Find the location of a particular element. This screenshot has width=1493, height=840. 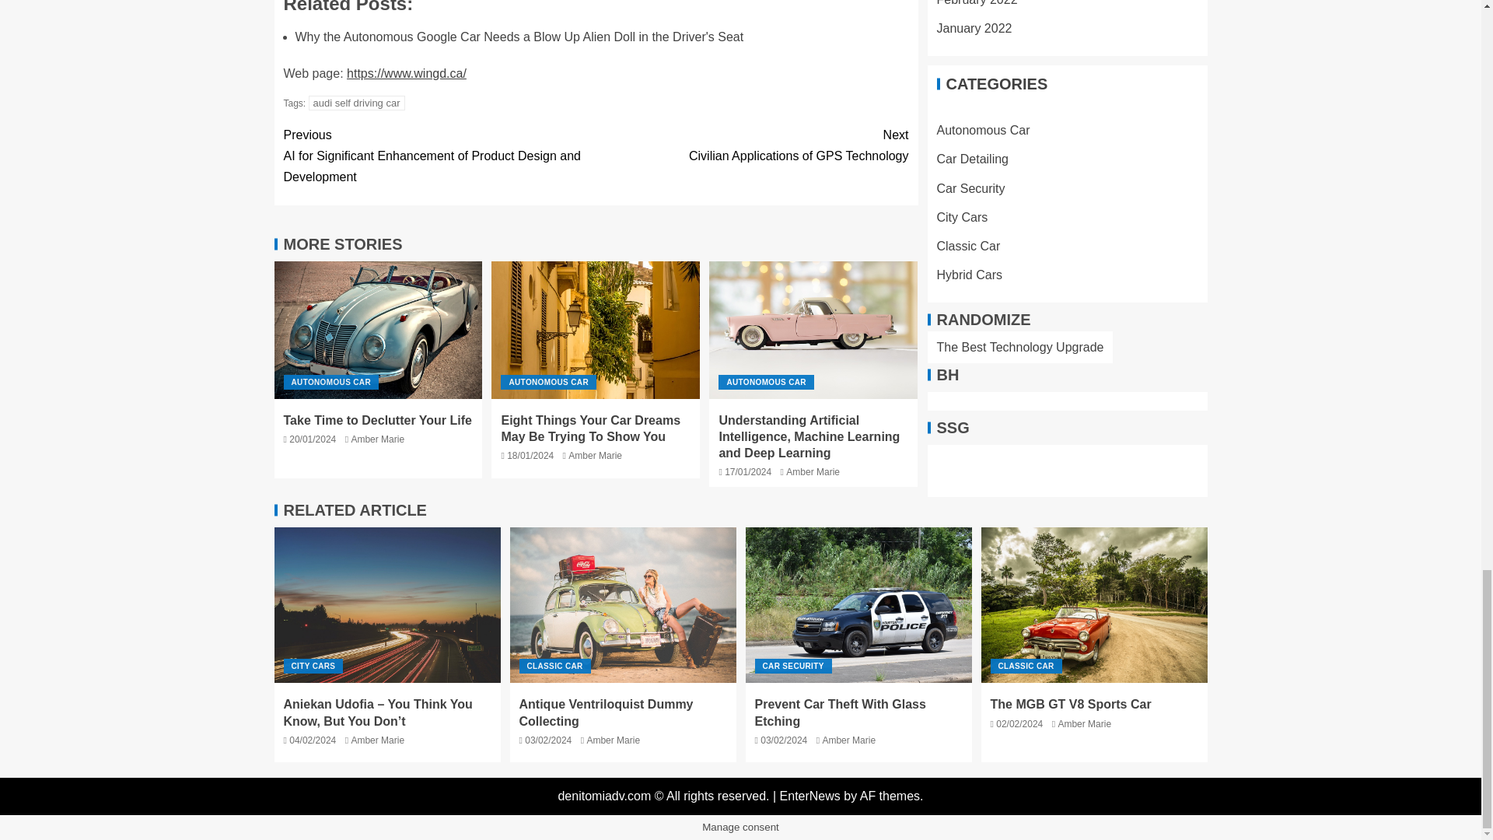

Antique Ventriloquist Dummy Collecting is located at coordinates (623, 605).